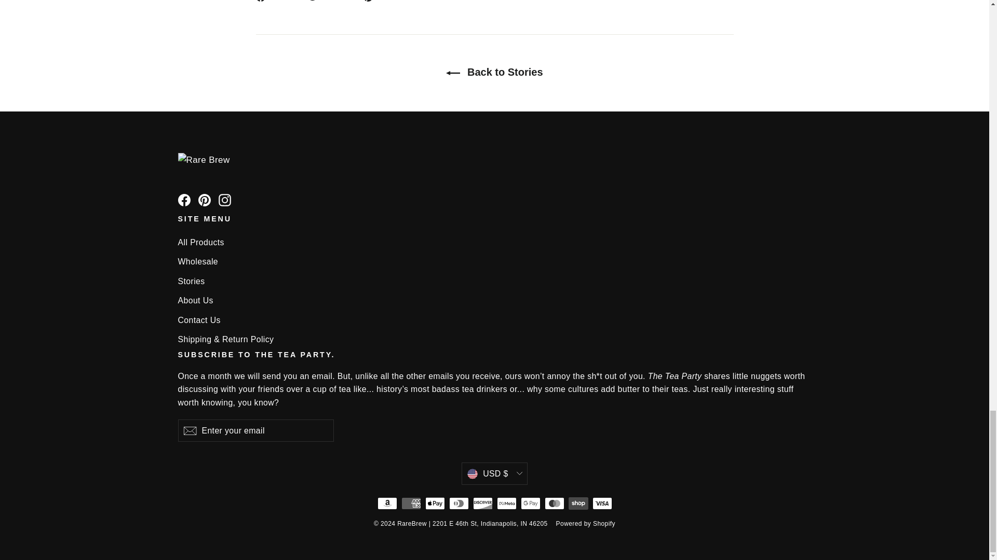  What do you see at coordinates (410, 503) in the screenshot?
I see `American Express` at bounding box center [410, 503].